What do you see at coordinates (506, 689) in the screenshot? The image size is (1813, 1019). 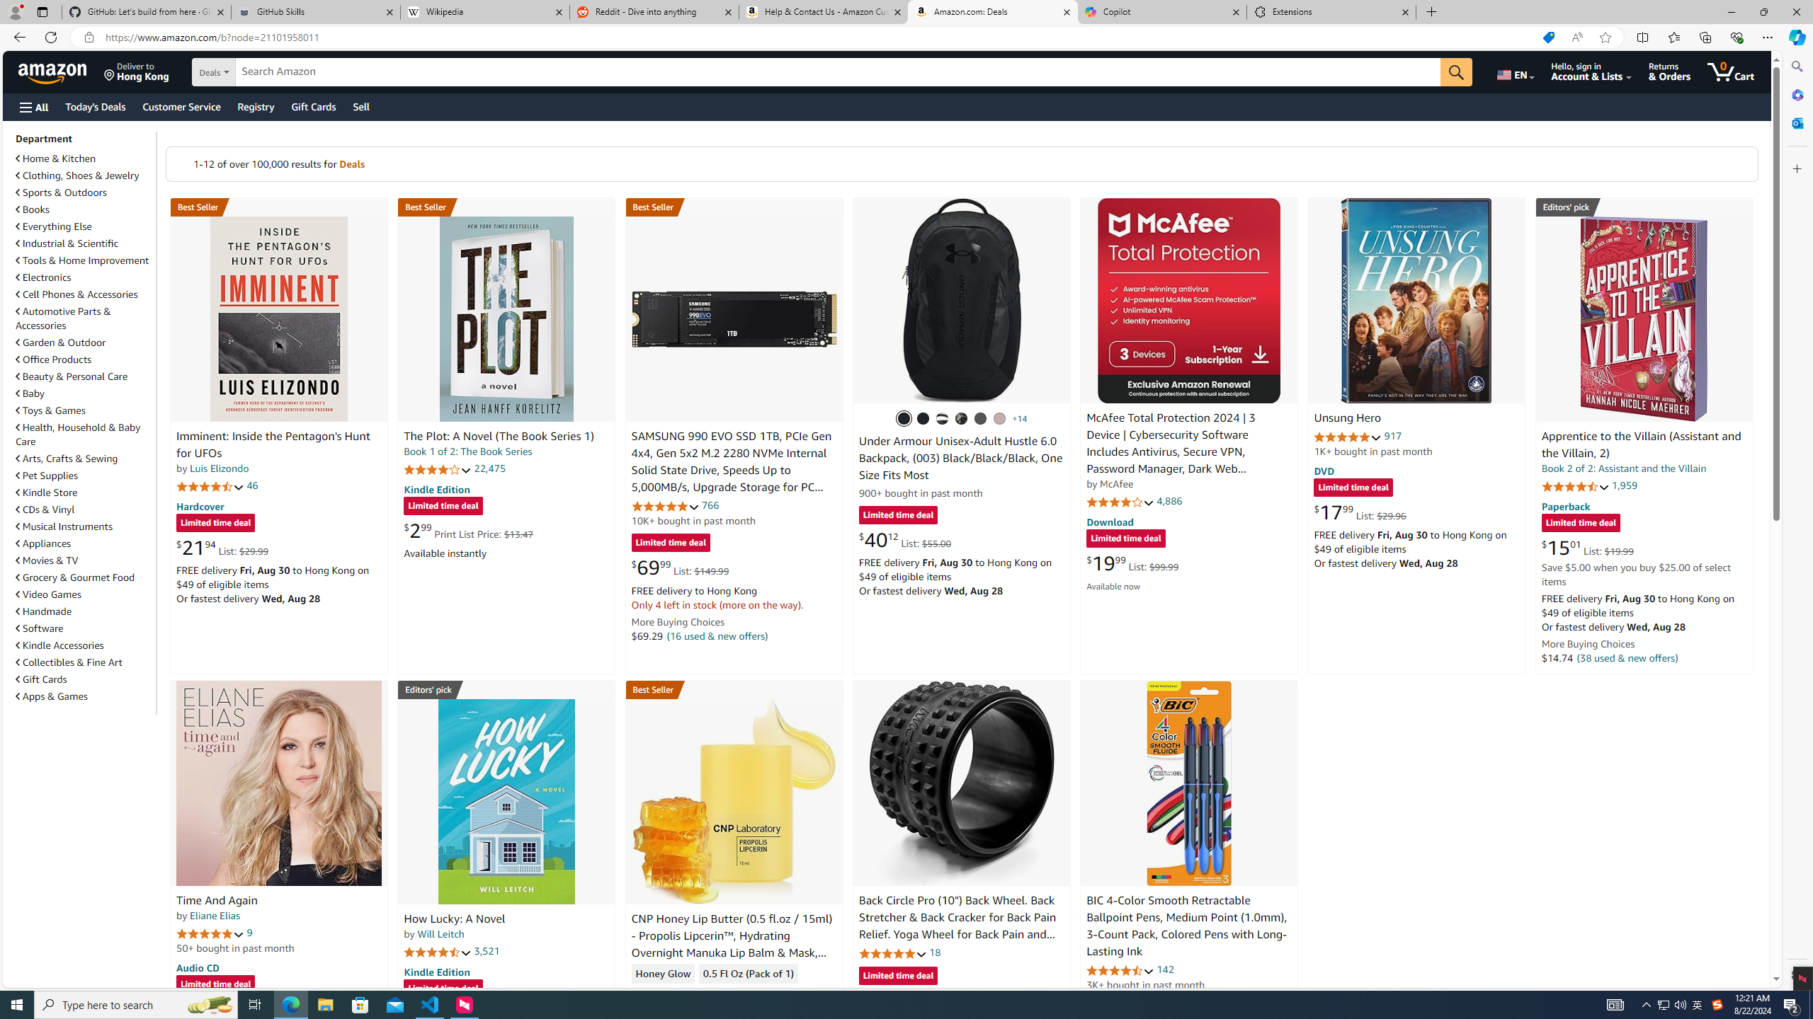 I see `Editors' pick Best Mystery, Thriller & Suspense` at bounding box center [506, 689].